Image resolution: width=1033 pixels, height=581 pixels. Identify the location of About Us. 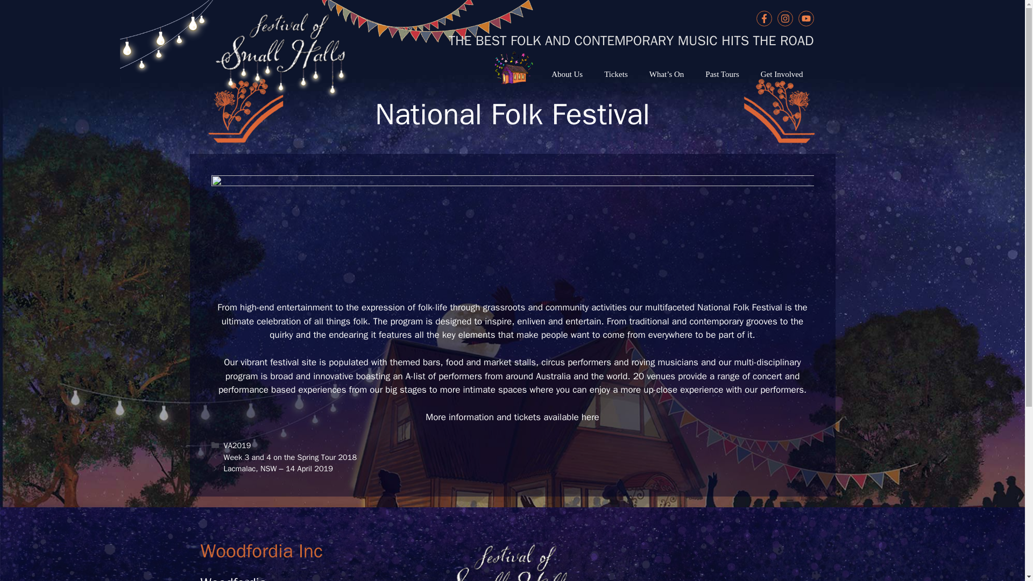
(567, 74).